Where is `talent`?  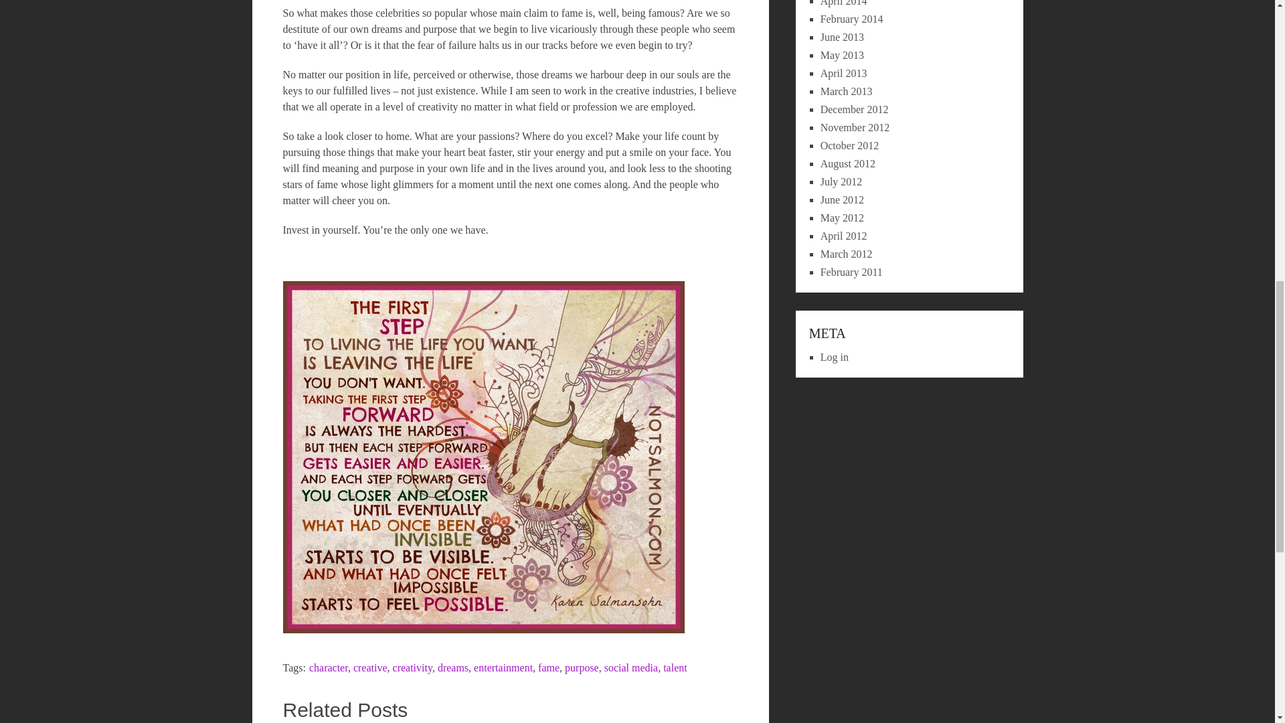
talent is located at coordinates (675, 667).